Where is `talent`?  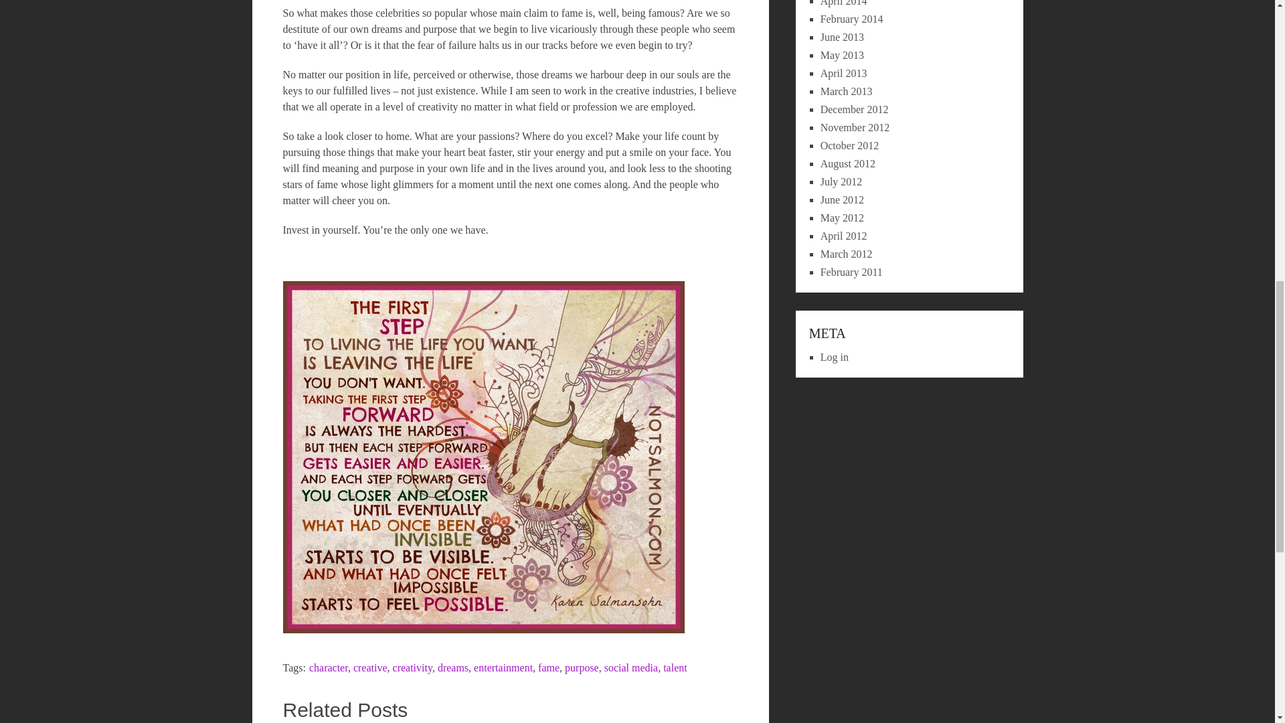
talent is located at coordinates (675, 667).